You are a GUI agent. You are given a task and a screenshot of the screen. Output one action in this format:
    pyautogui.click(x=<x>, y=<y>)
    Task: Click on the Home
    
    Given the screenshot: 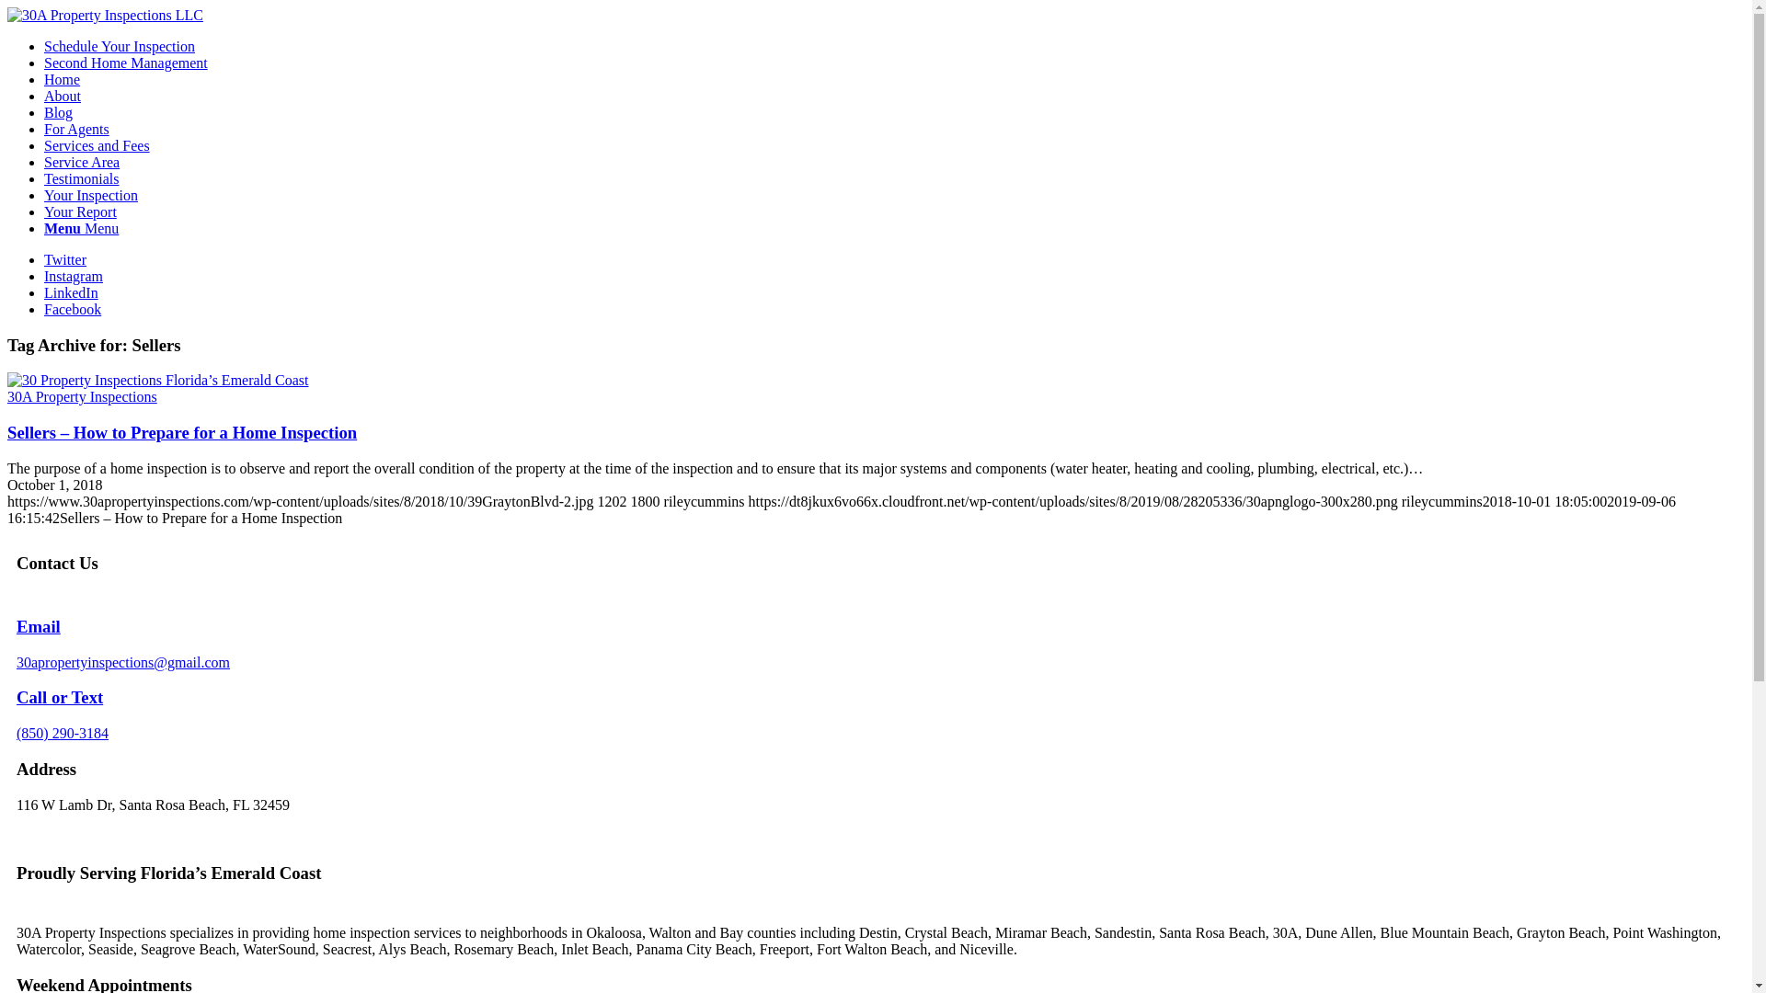 What is the action you would take?
    pyautogui.click(x=63, y=79)
    